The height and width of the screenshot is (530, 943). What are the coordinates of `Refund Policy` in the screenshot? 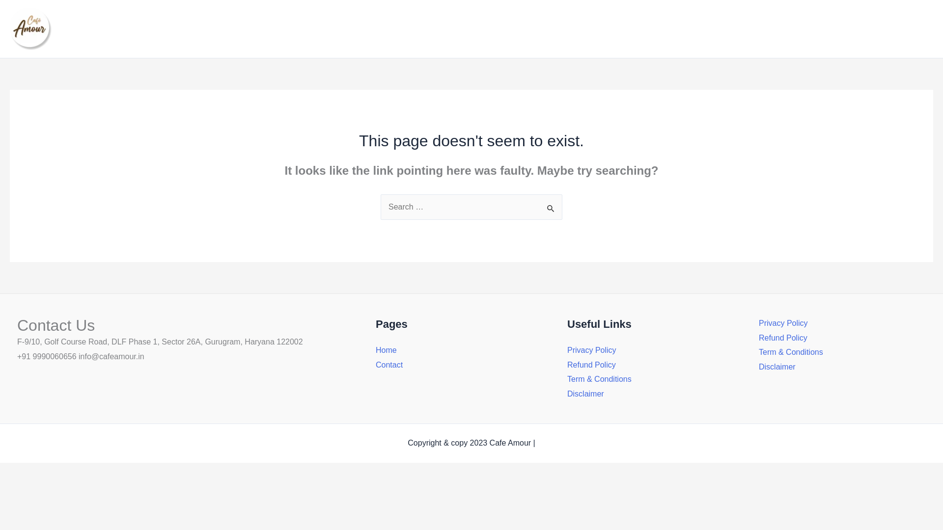 It's located at (783, 338).